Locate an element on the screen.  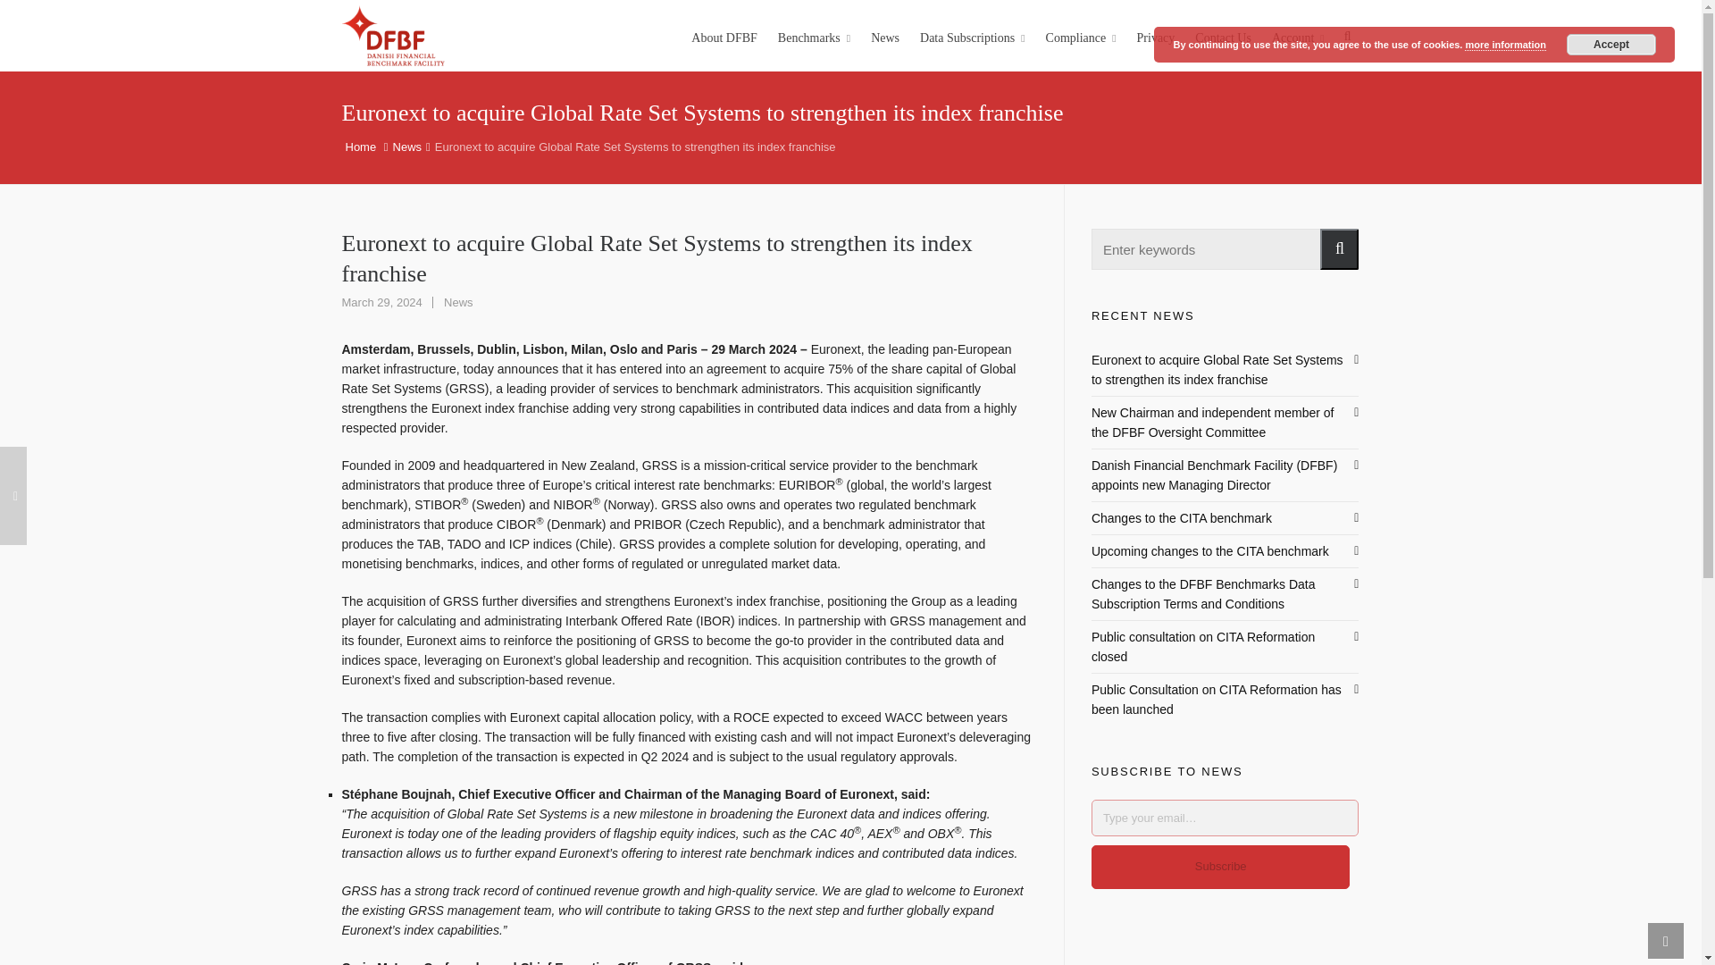
Please fill in this field. is located at coordinates (1226, 818).